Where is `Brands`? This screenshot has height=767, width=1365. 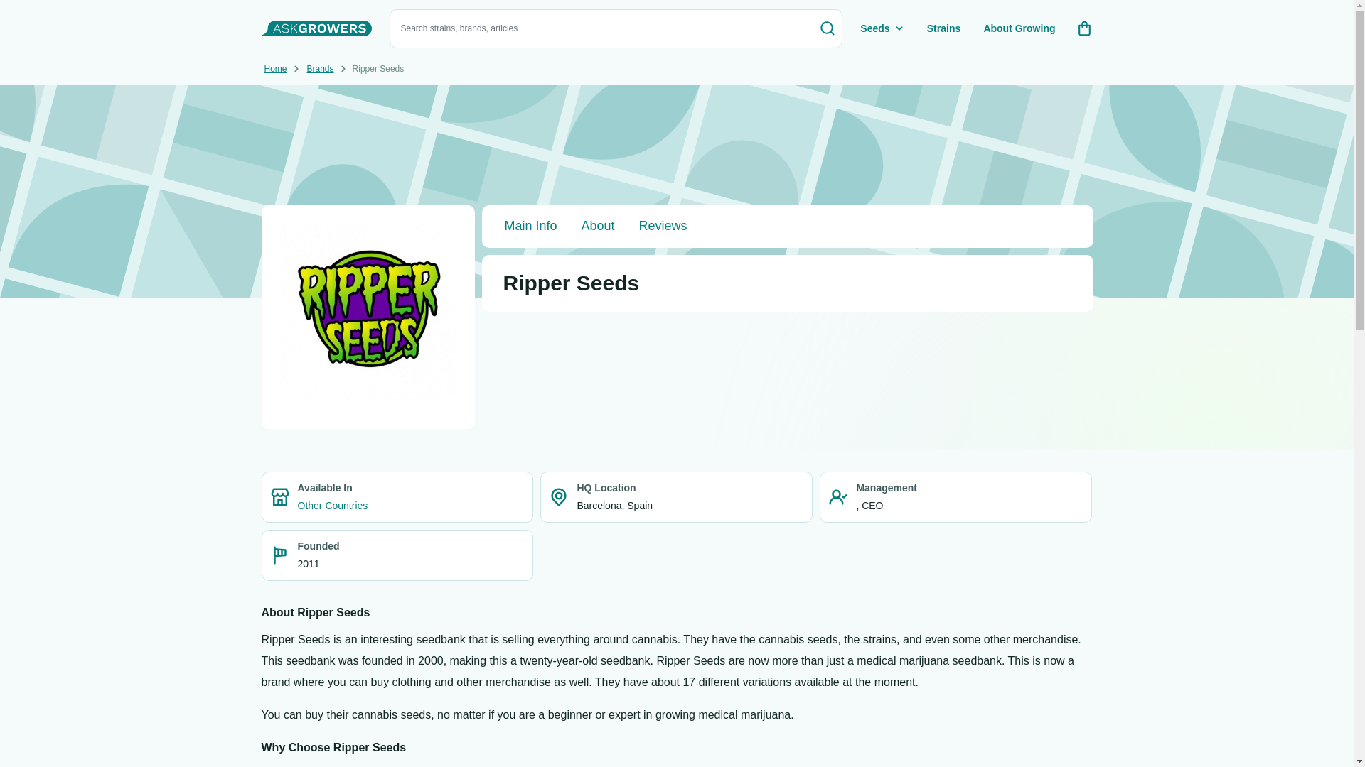
Brands is located at coordinates (321, 69).